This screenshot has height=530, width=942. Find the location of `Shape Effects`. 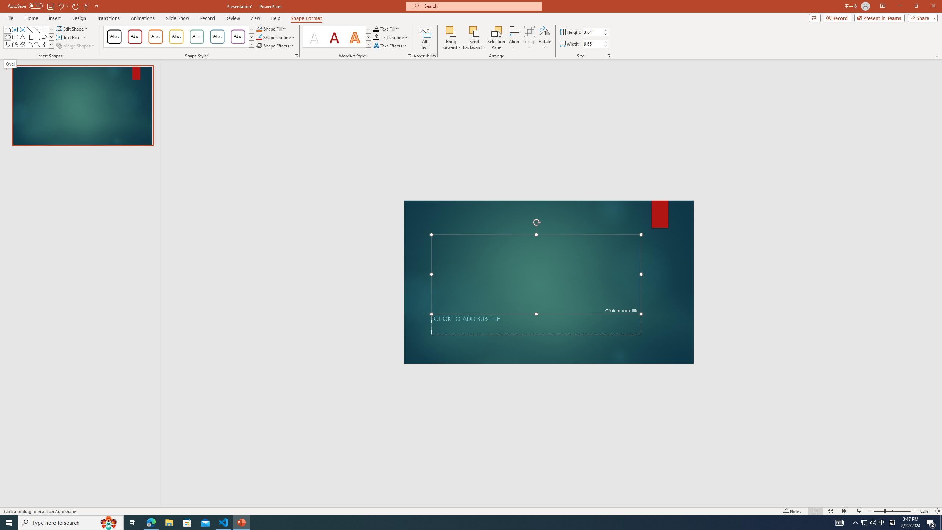

Shape Effects is located at coordinates (275, 46).